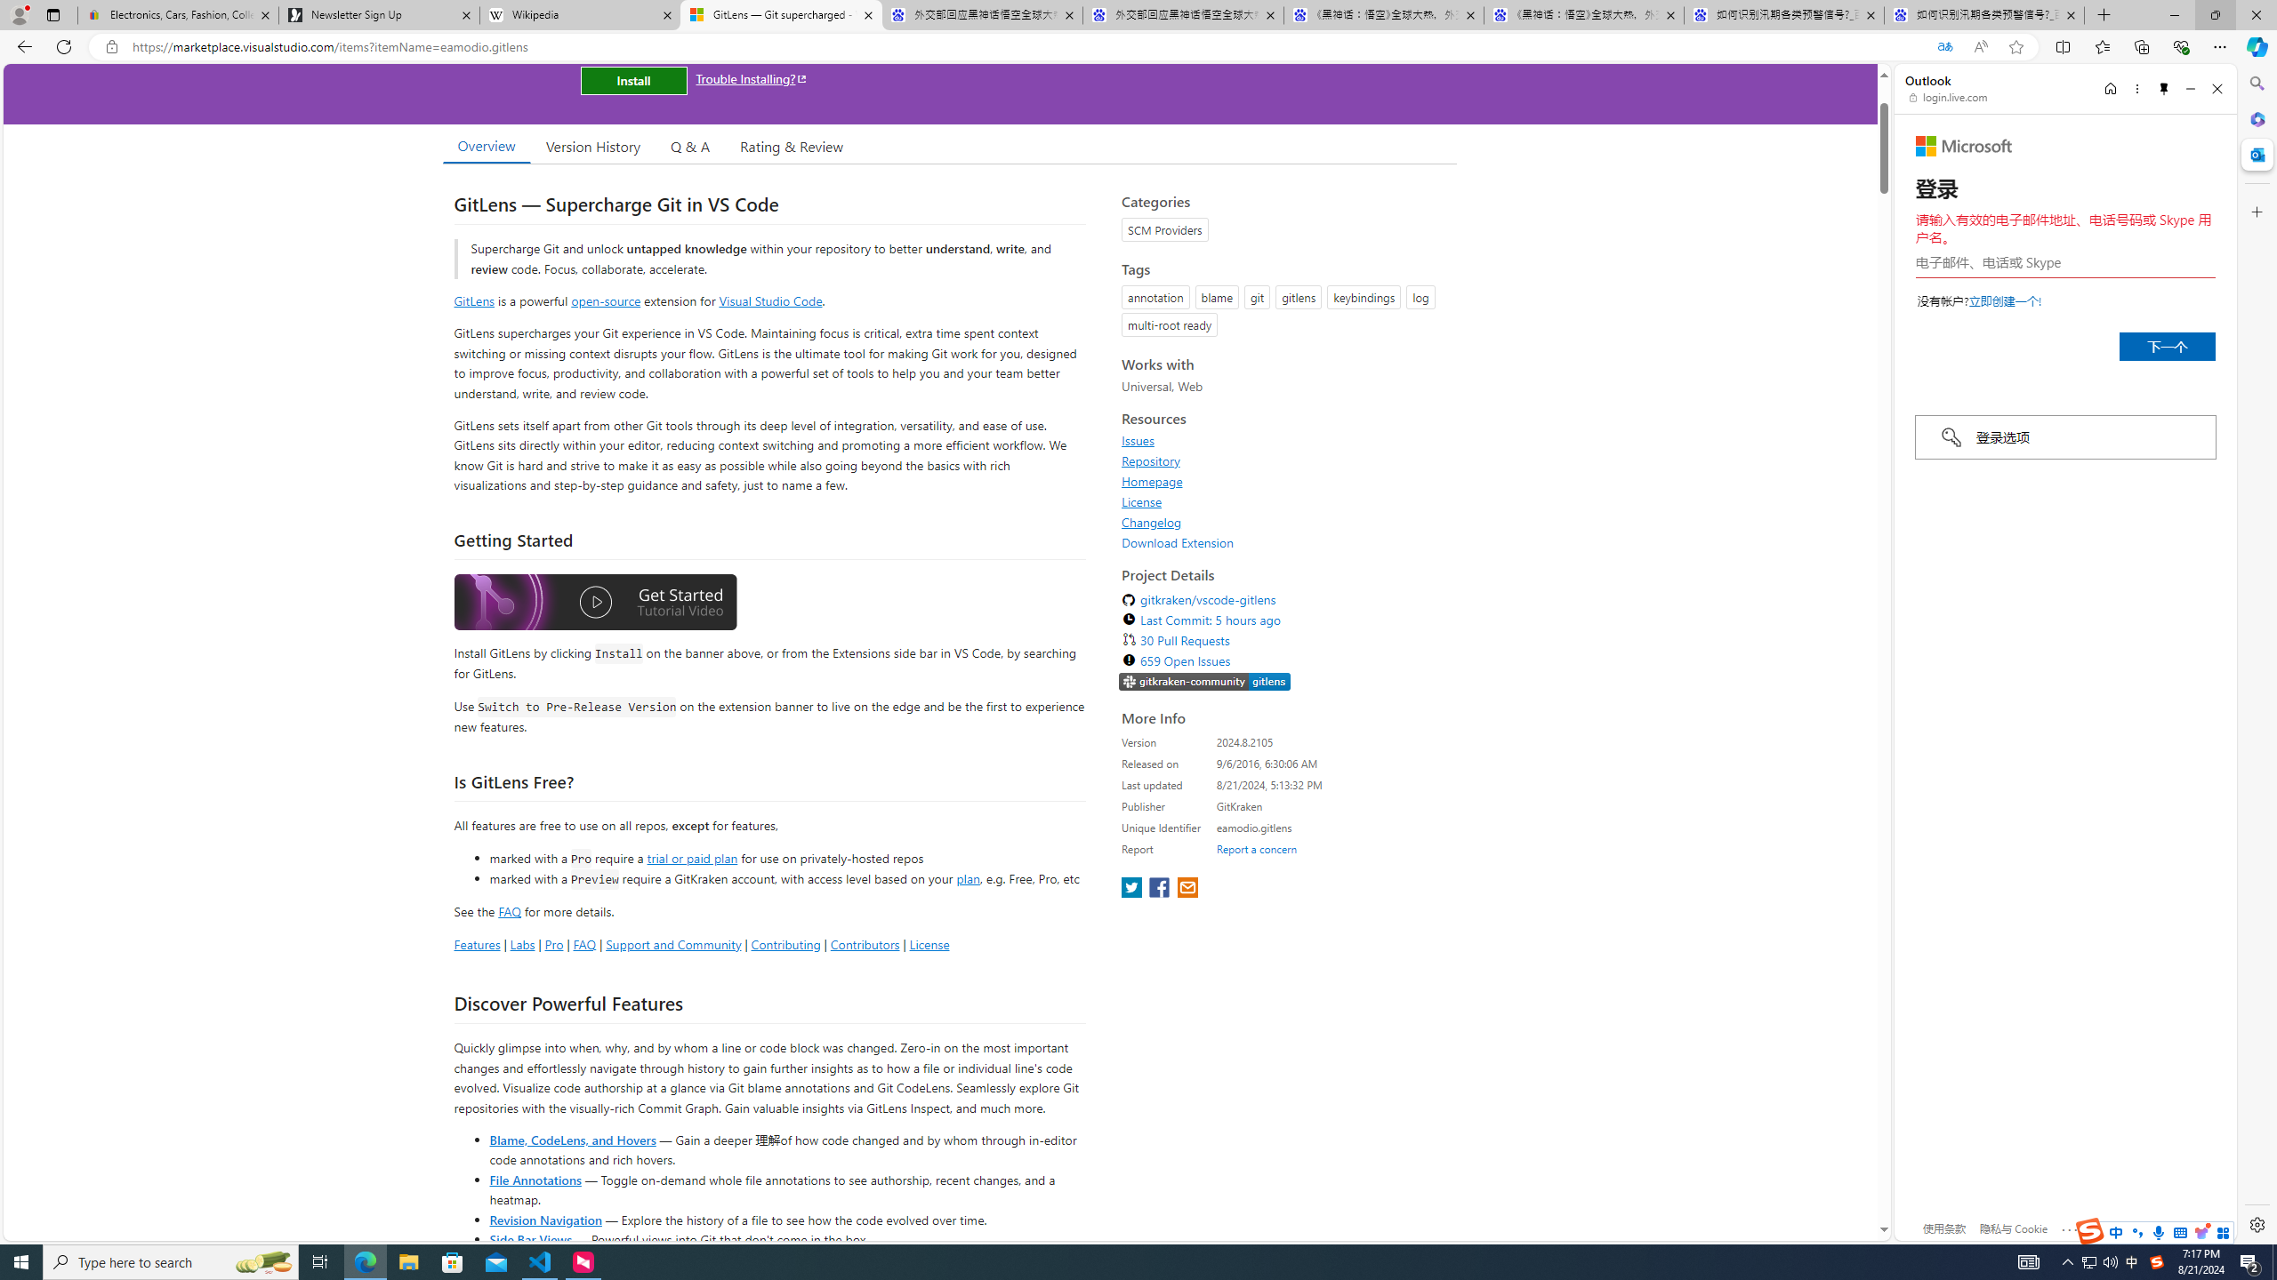 The height and width of the screenshot is (1280, 2277). I want to click on Blame, CodeLens, and Hovers, so click(573, 1139).